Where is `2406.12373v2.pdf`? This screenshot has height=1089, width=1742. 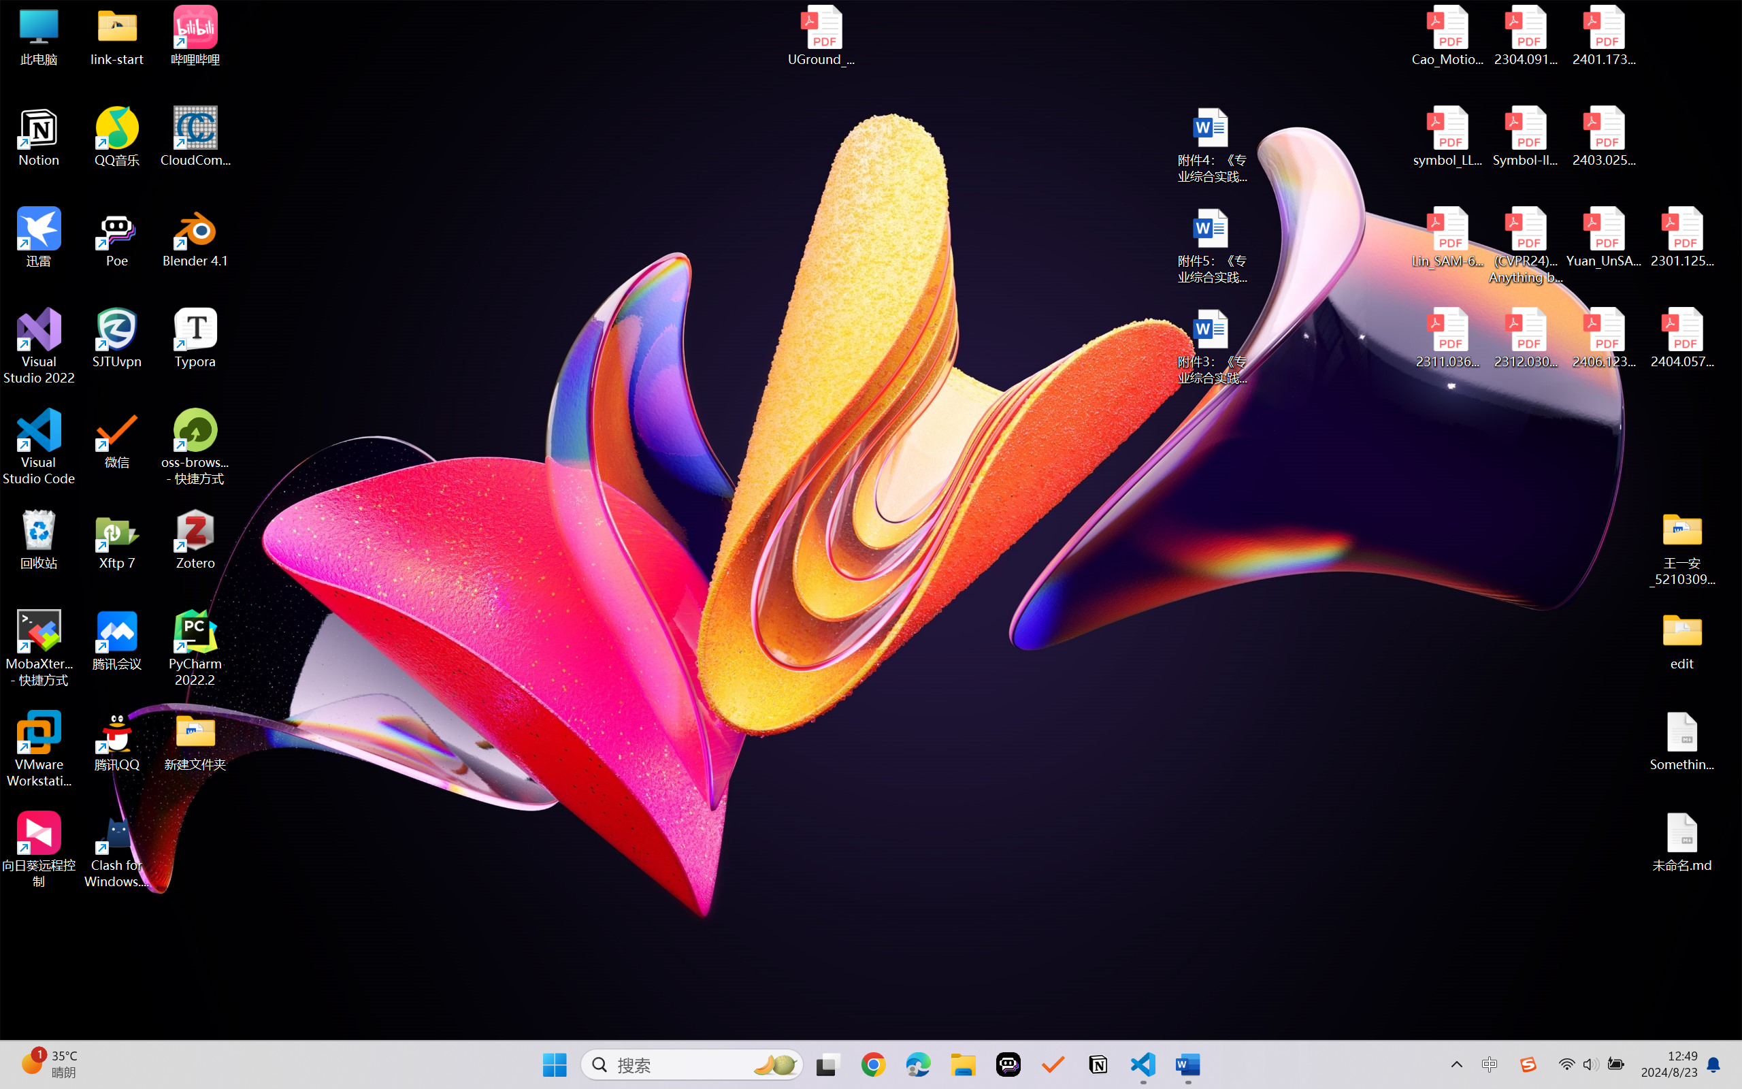
2406.12373v2.pdf is located at coordinates (1603, 338).